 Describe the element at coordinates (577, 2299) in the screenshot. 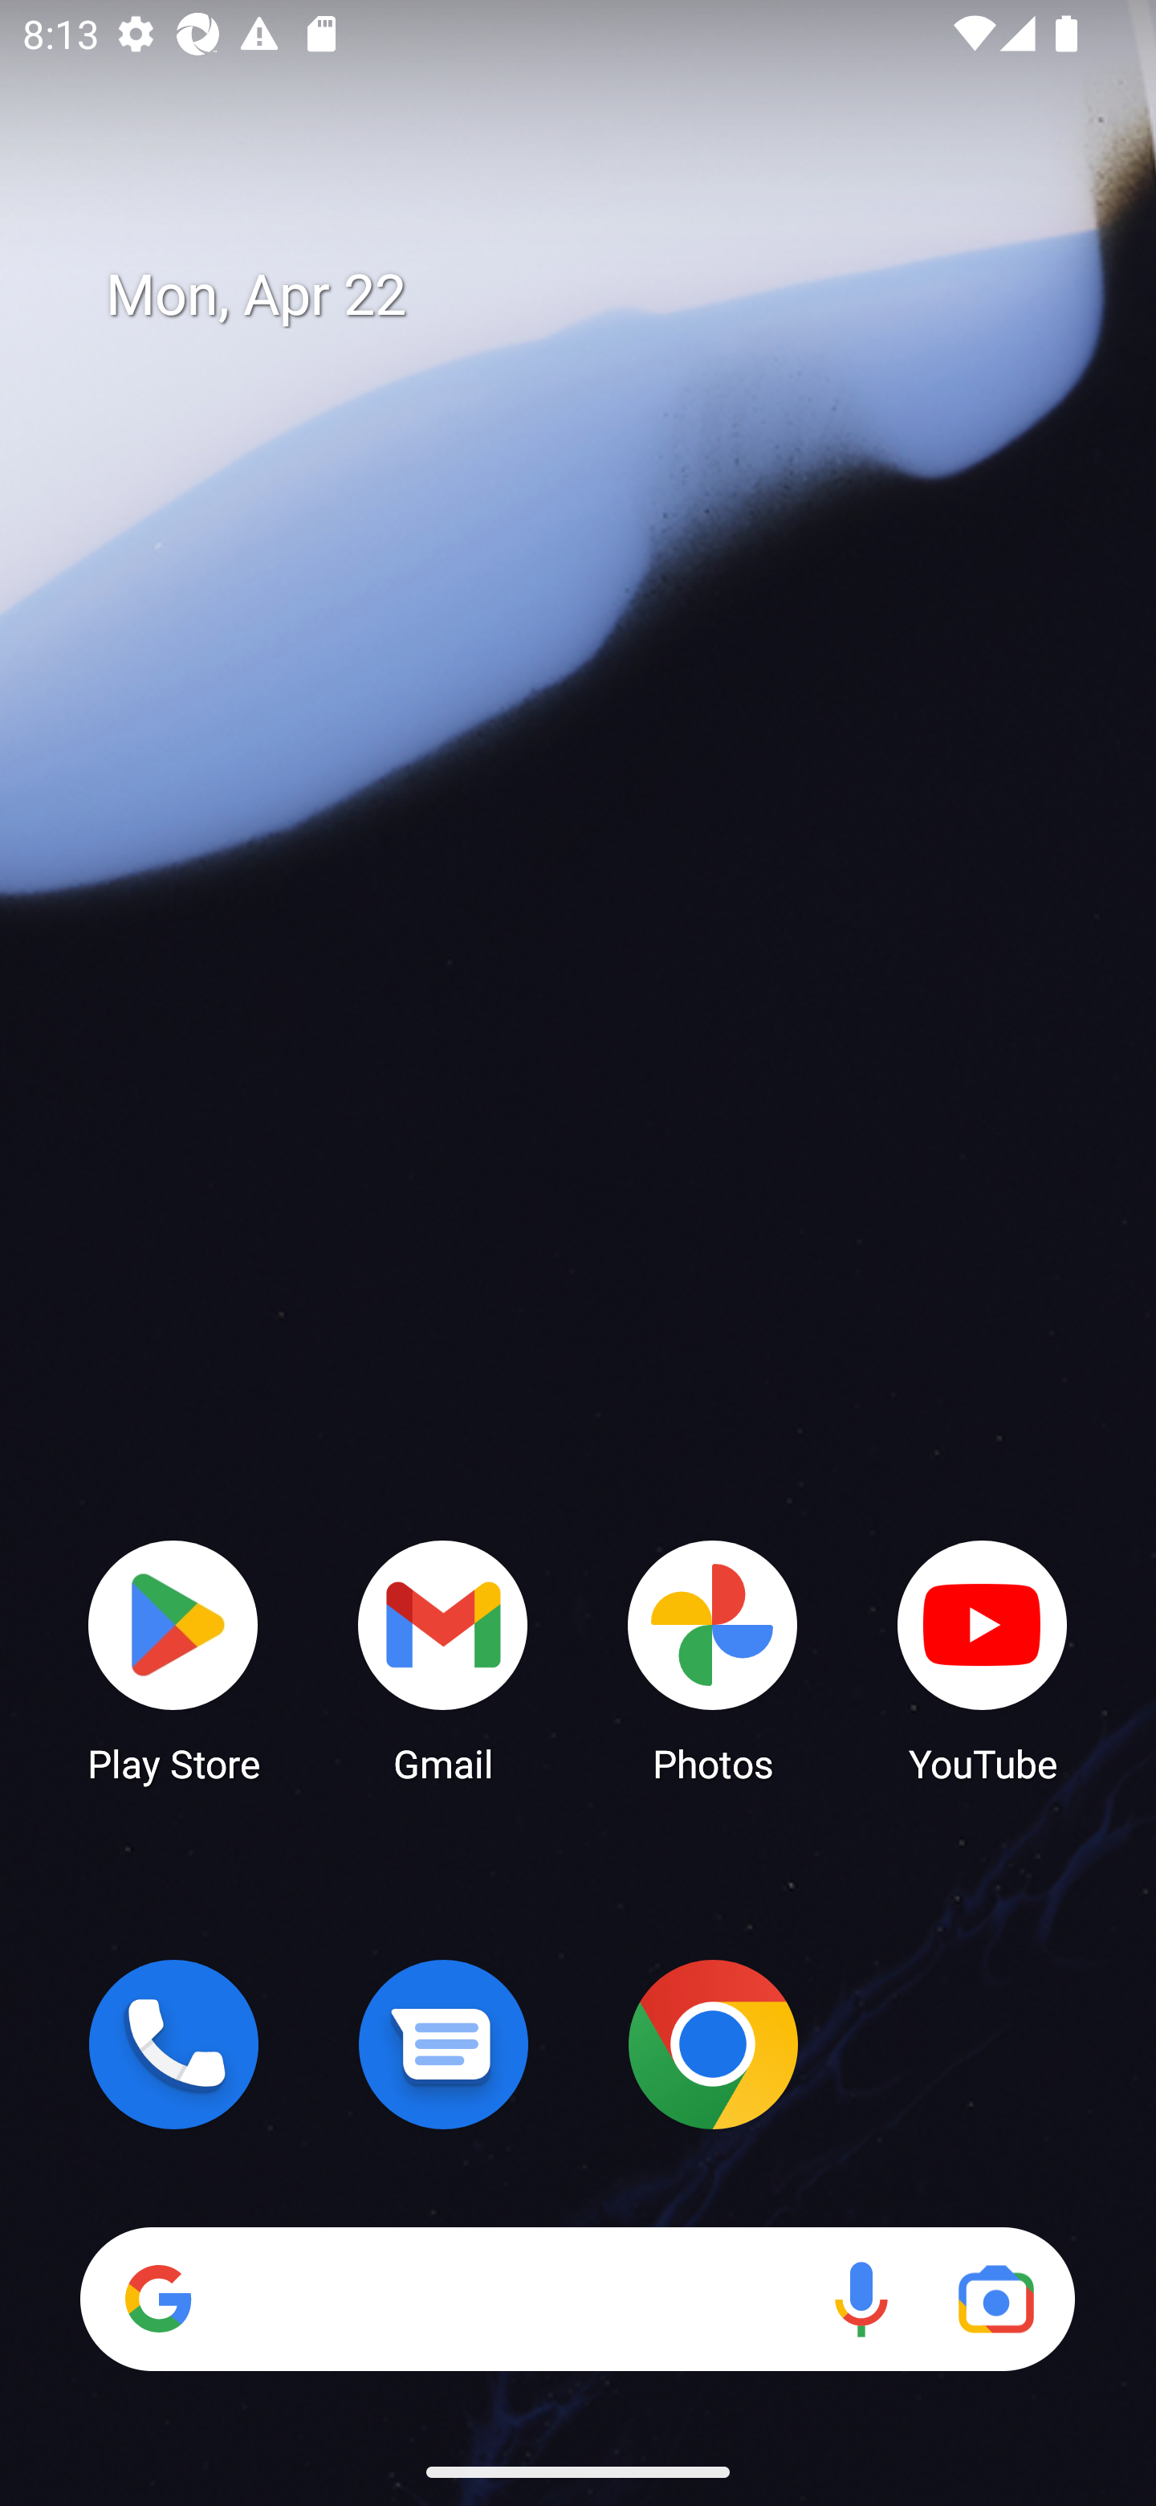

I see `Search Voice search Google Lens` at that location.